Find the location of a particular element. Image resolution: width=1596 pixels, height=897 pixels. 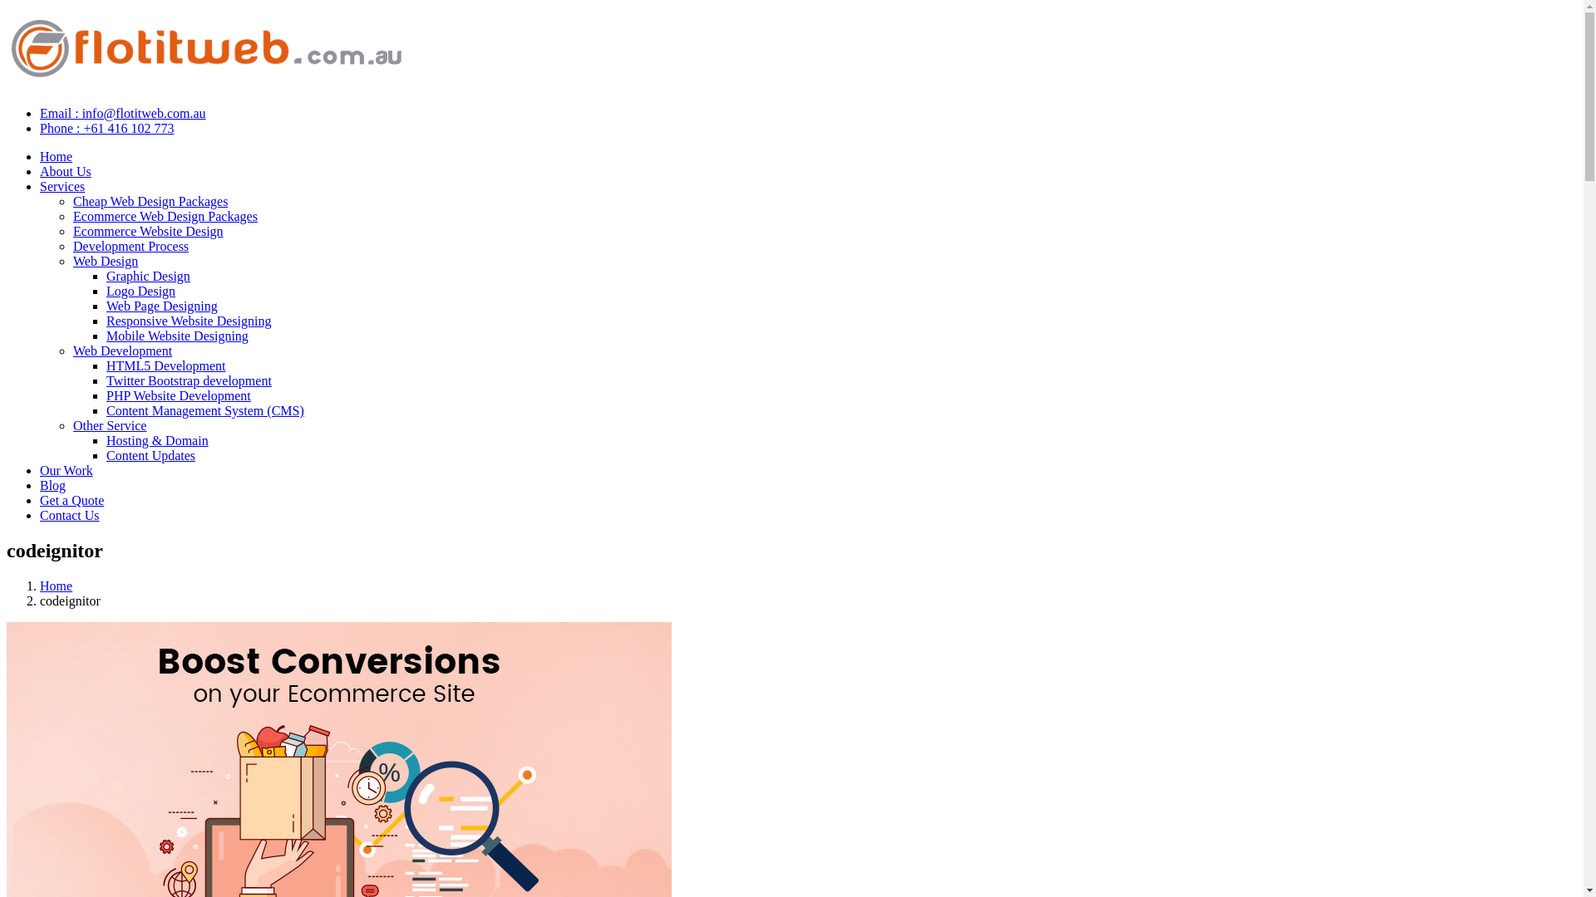

Ecommerce Web Design Packages is located at coordinates (165, 216).